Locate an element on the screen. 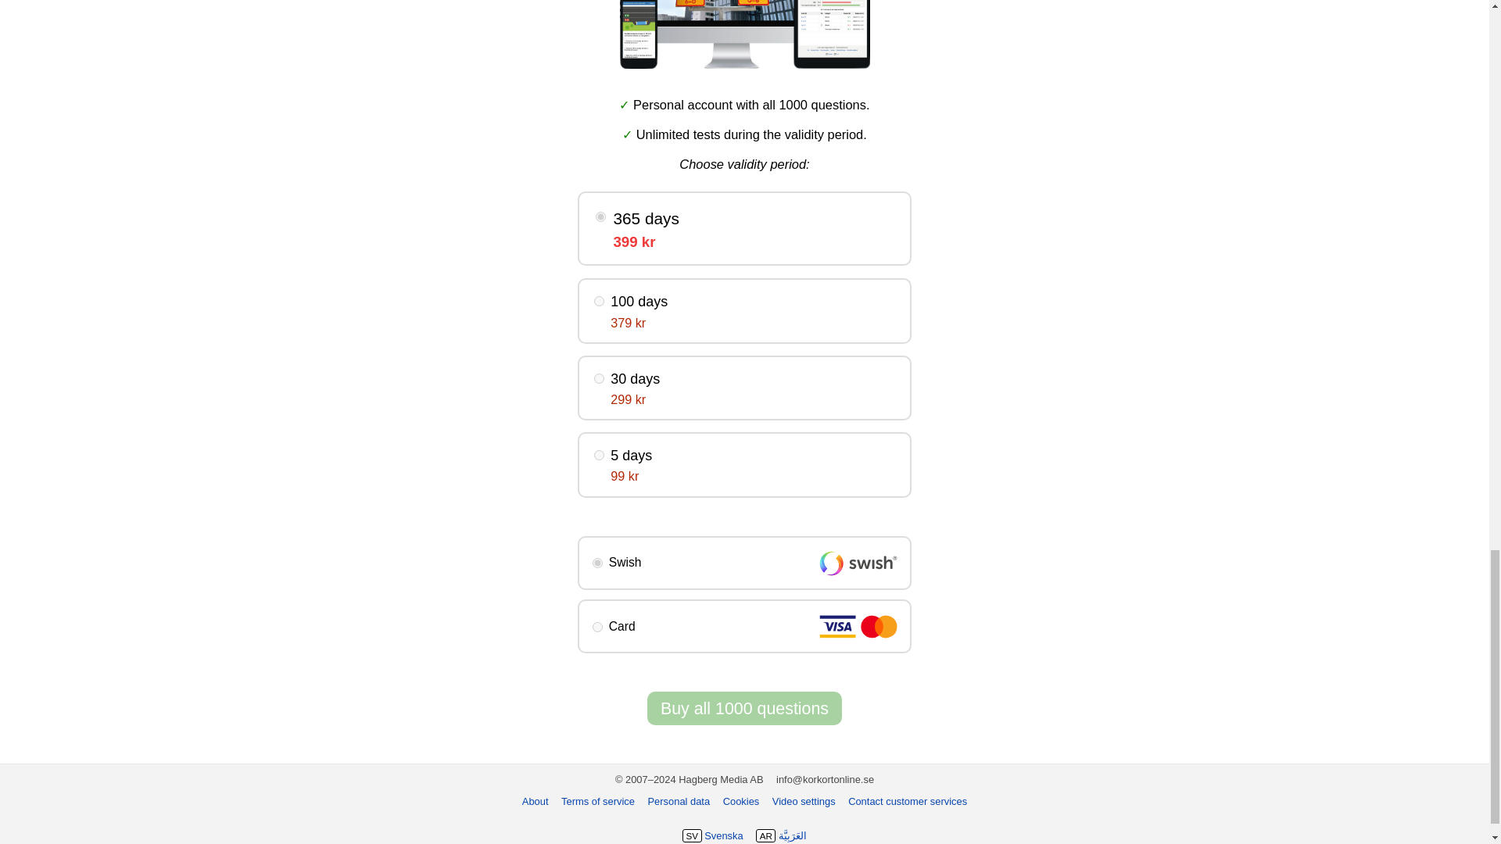  100 is located at coordinates (599, 302).